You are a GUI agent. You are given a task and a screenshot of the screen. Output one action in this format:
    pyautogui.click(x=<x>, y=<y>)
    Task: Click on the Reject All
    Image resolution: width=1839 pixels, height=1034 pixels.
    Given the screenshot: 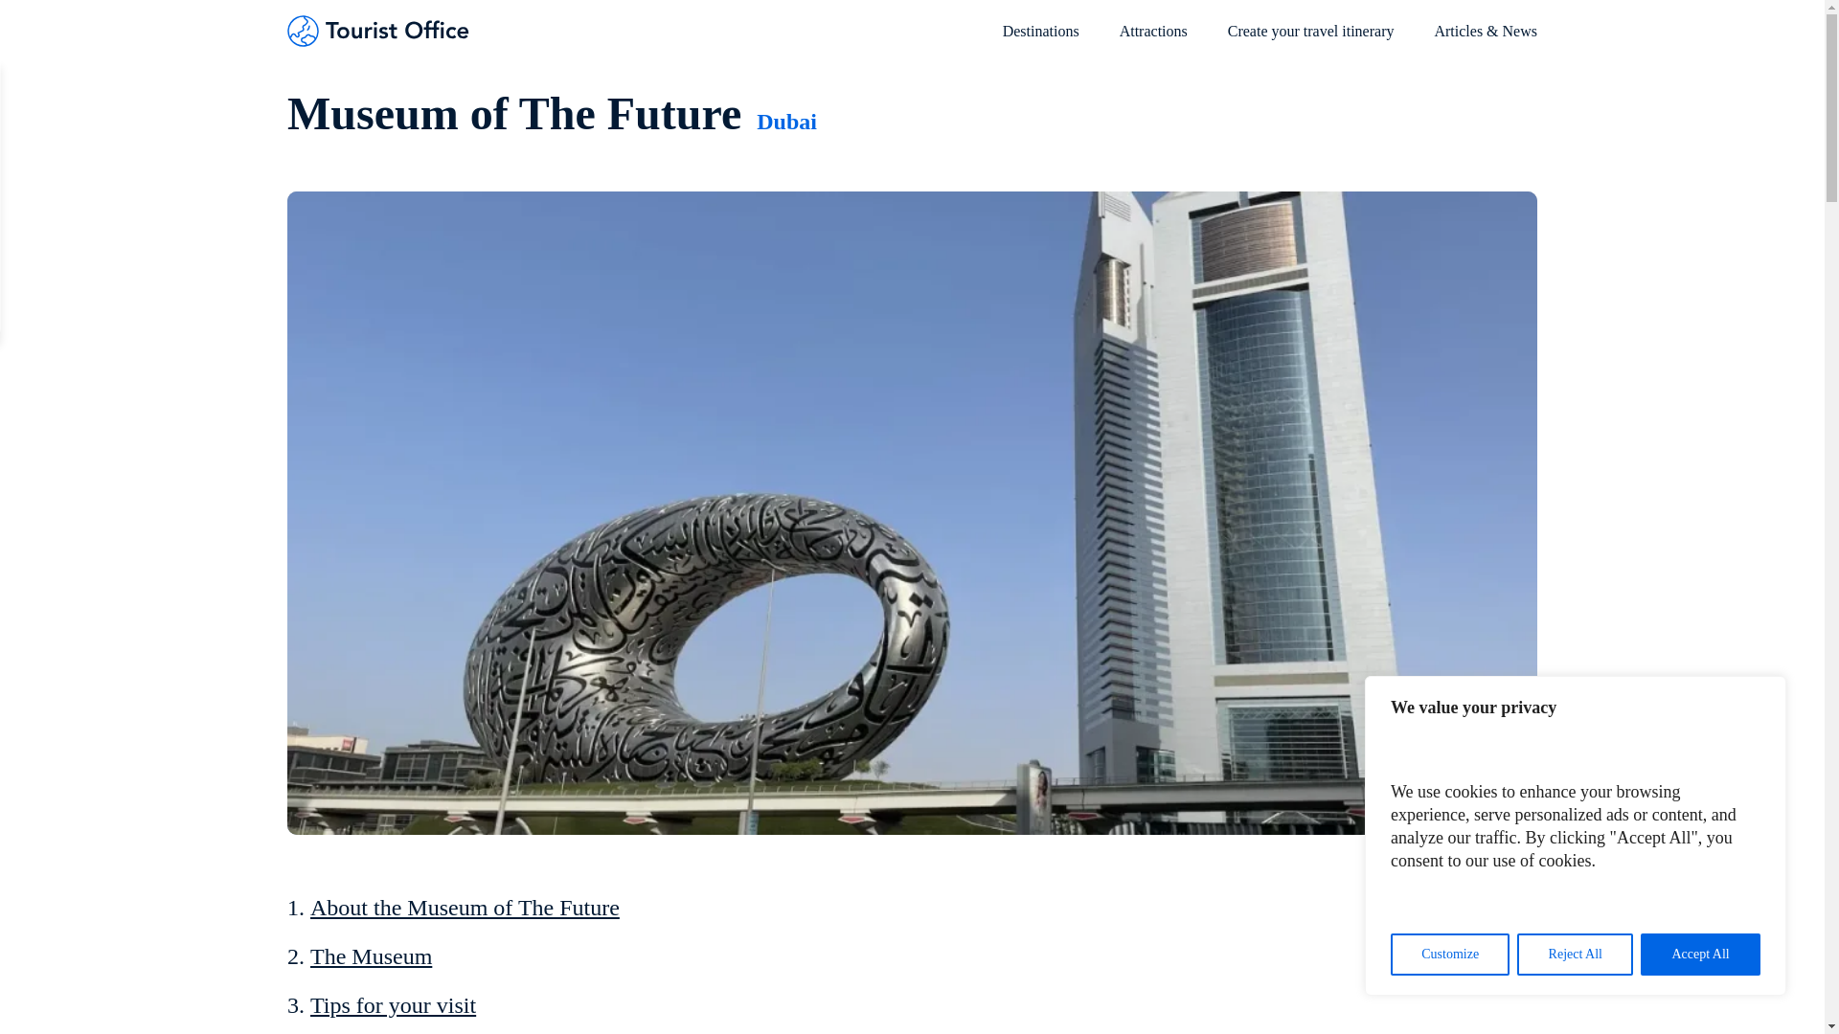 What is the action you would take?
    pyautogui.click(x=1575, y=955)
    